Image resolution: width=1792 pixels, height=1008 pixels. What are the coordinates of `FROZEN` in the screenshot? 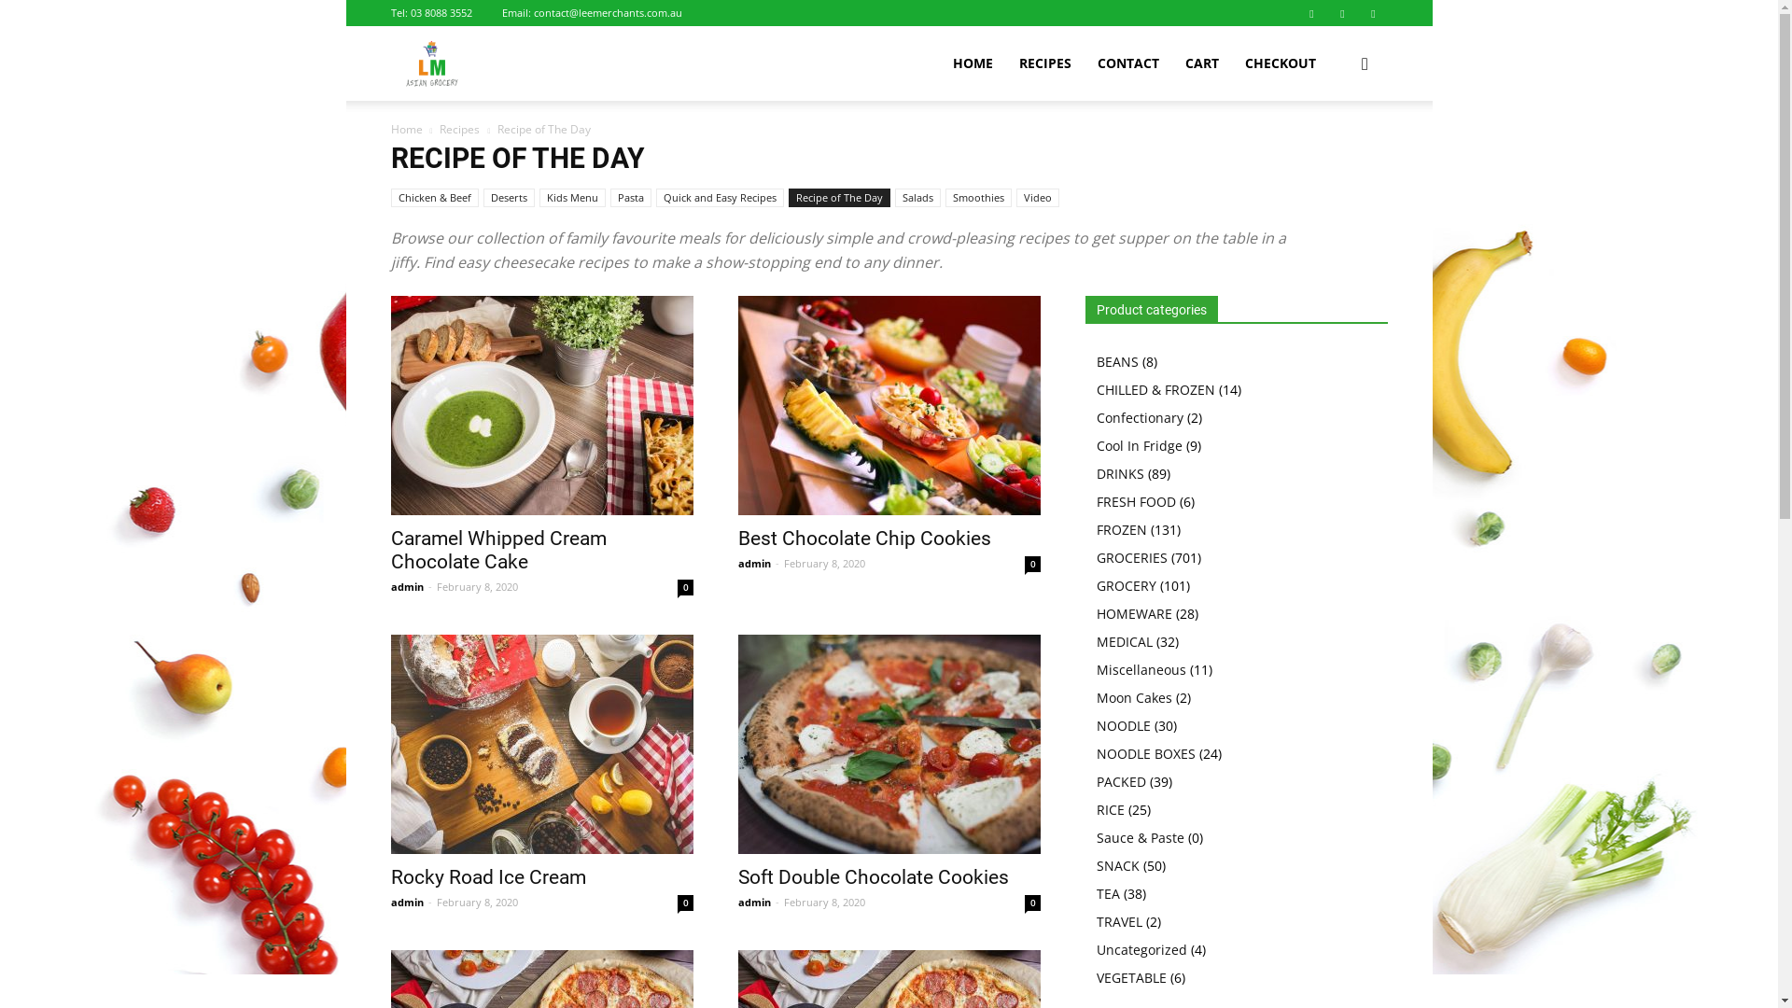 It's located at (1121, 530).